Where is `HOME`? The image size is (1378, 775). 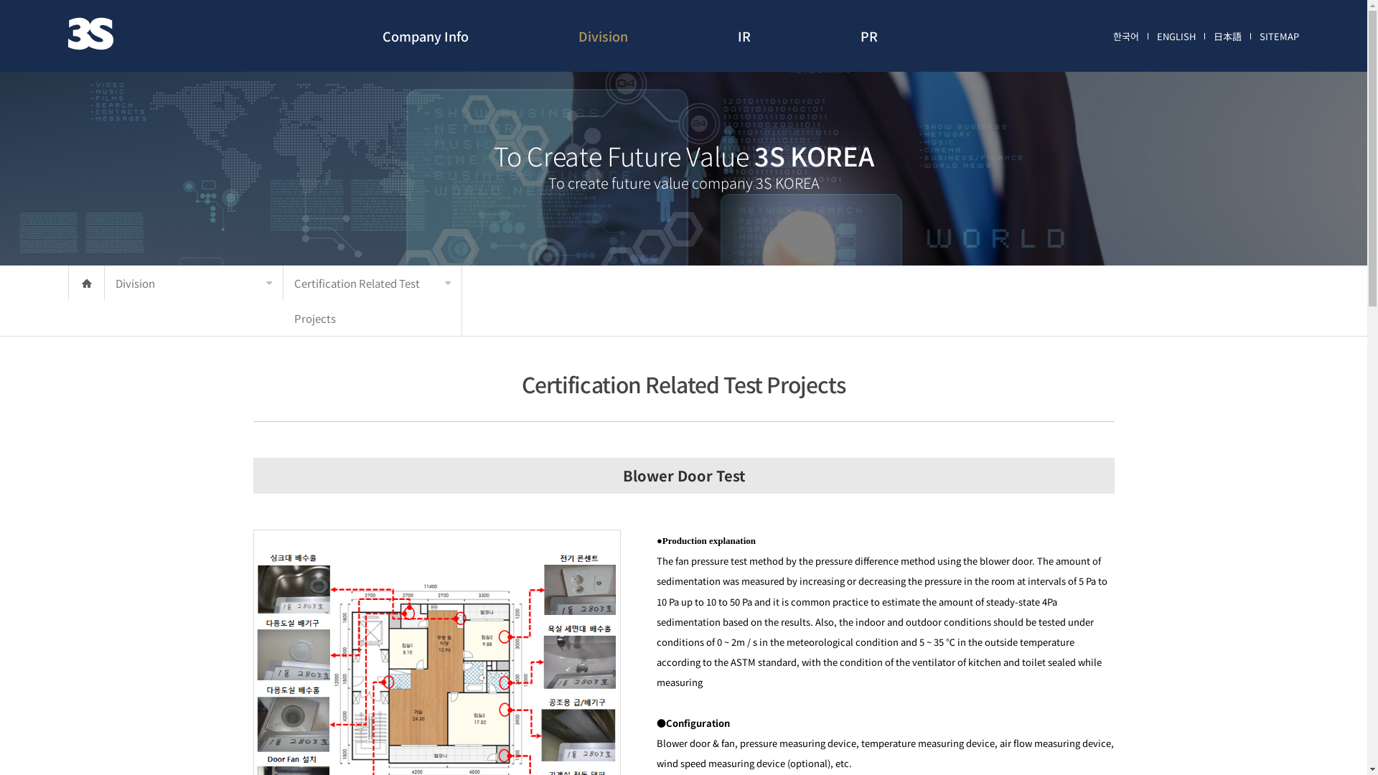
HOME is located at coordinates (86, 283).